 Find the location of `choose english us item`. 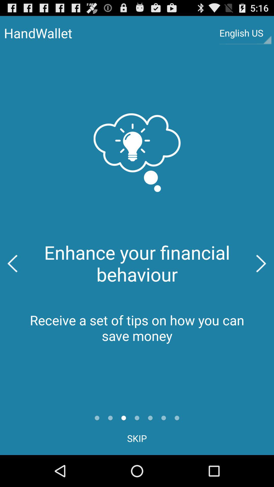

choose english us item is located at coordinates (245, 33).